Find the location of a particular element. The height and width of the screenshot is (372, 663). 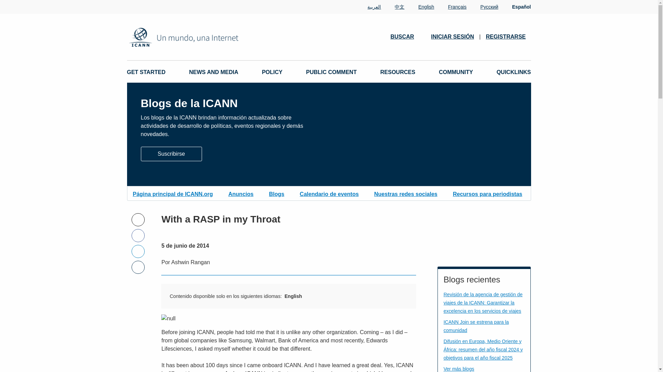

English is located at coordinates (419, 7).